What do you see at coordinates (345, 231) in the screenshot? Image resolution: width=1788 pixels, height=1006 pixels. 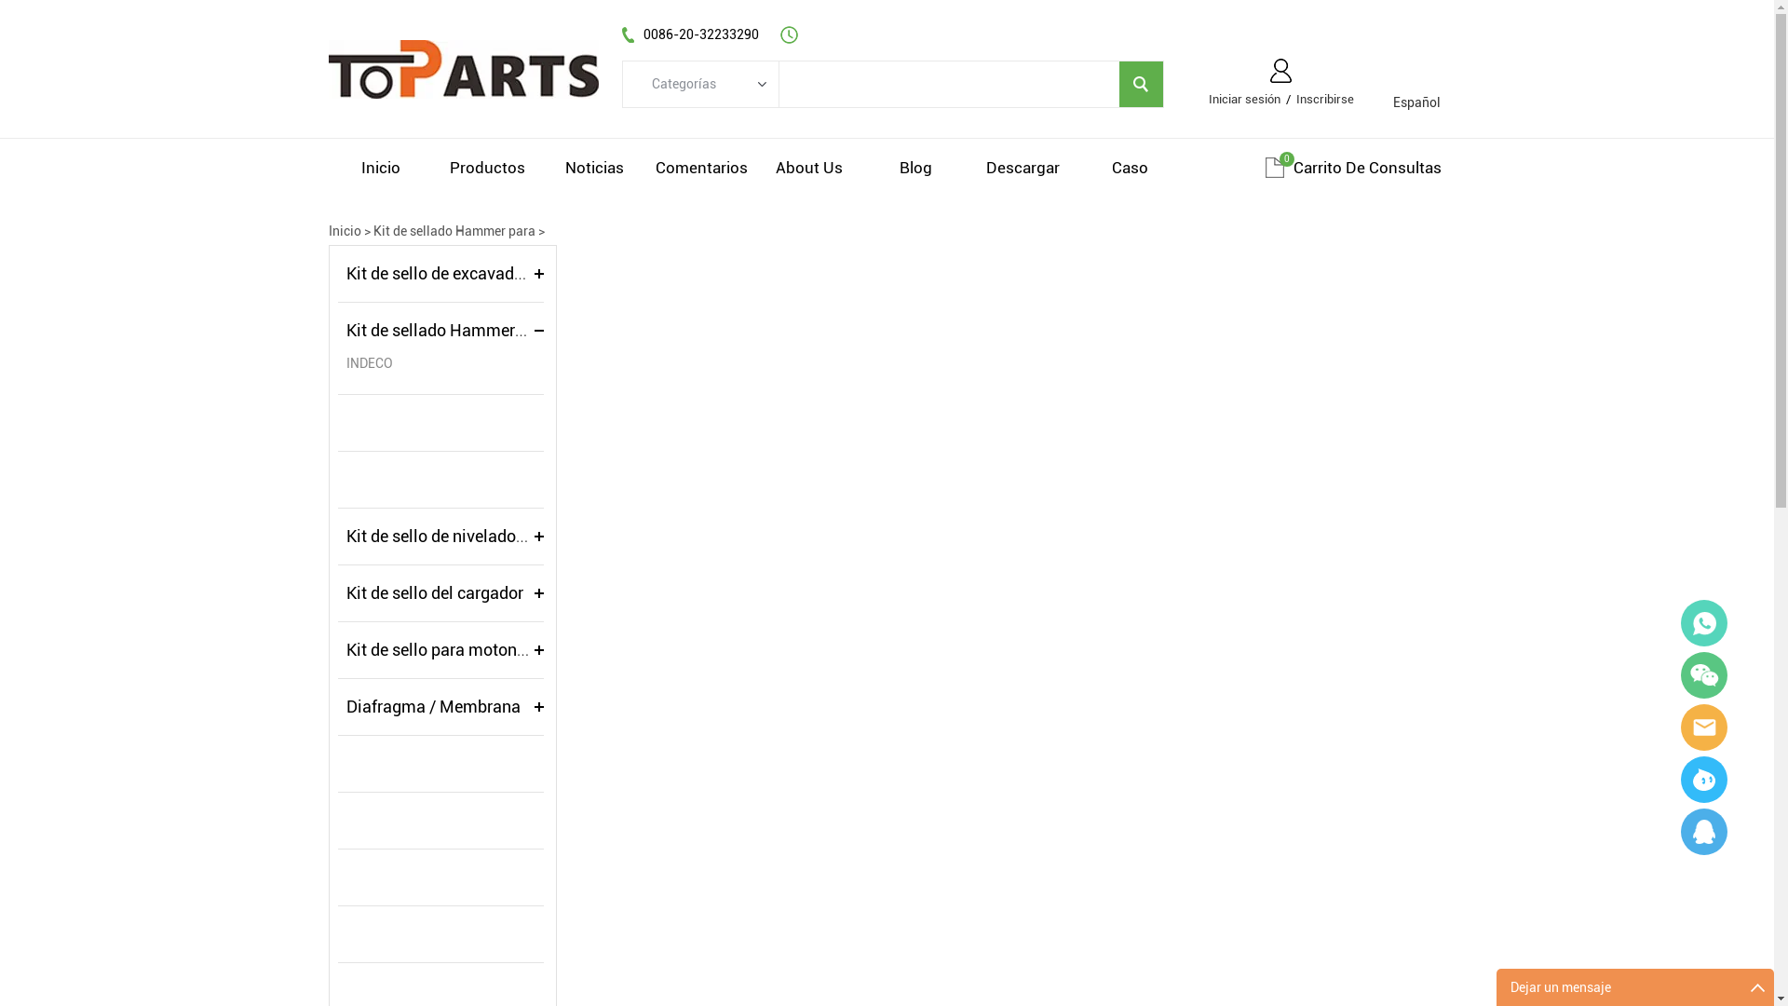 I see `Inicio` at bounding box center [345, 231].